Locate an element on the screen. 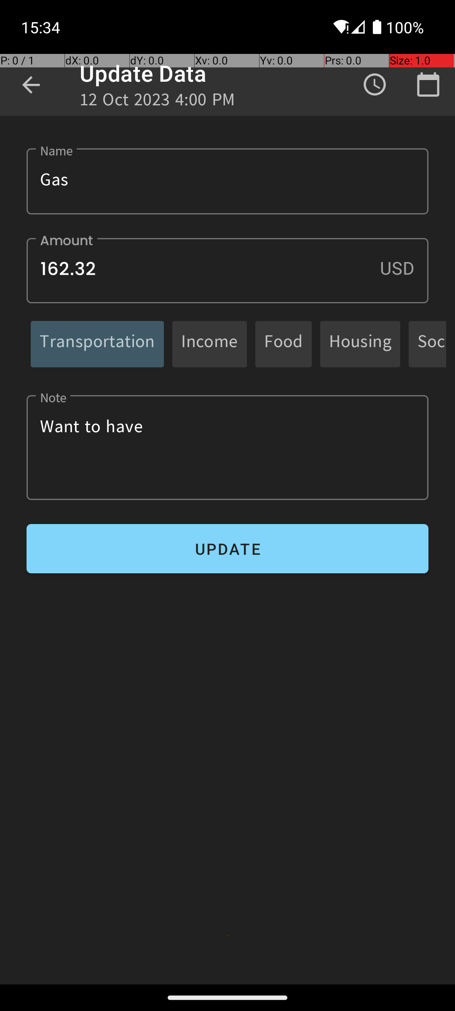 The image size is (455, 1011). 12 Oct 2023 4:00 PM is located at coordinates (158, 102).